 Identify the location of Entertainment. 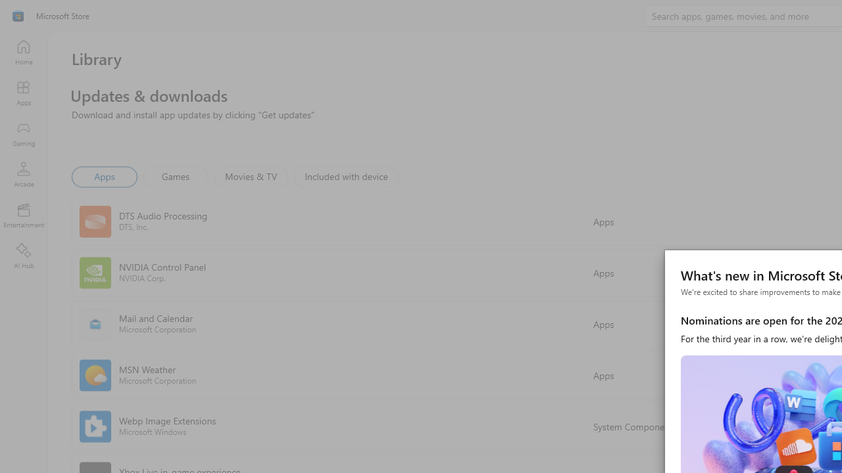
(24, 215).